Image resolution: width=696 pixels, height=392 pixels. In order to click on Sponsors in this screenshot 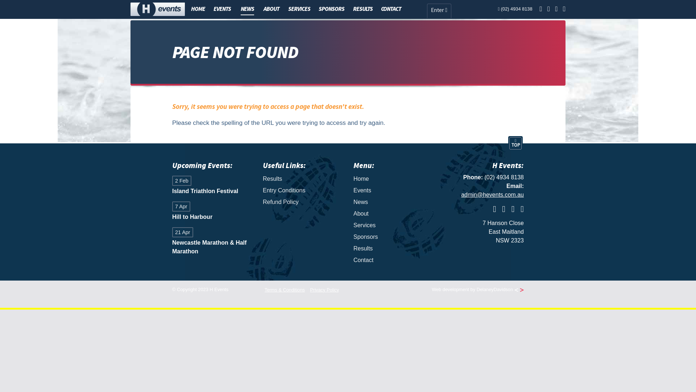, I will do `click(393, 237)`.